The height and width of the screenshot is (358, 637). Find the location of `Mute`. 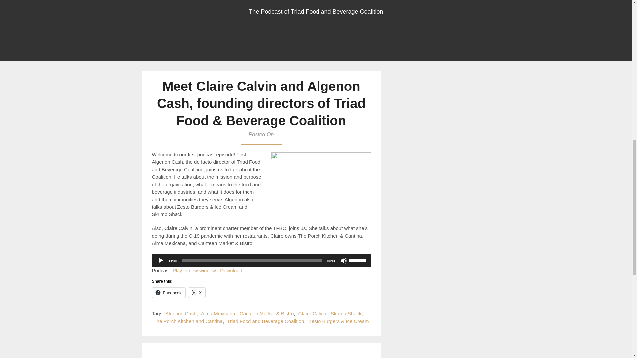

Mute is located at coordinates (344, 261).